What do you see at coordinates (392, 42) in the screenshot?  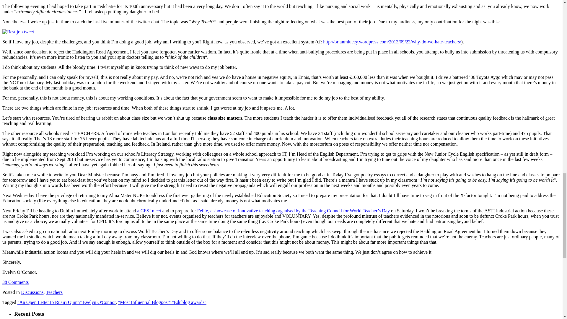 I see `Why do we hate teachers blog` at bounding box center [392, 42].